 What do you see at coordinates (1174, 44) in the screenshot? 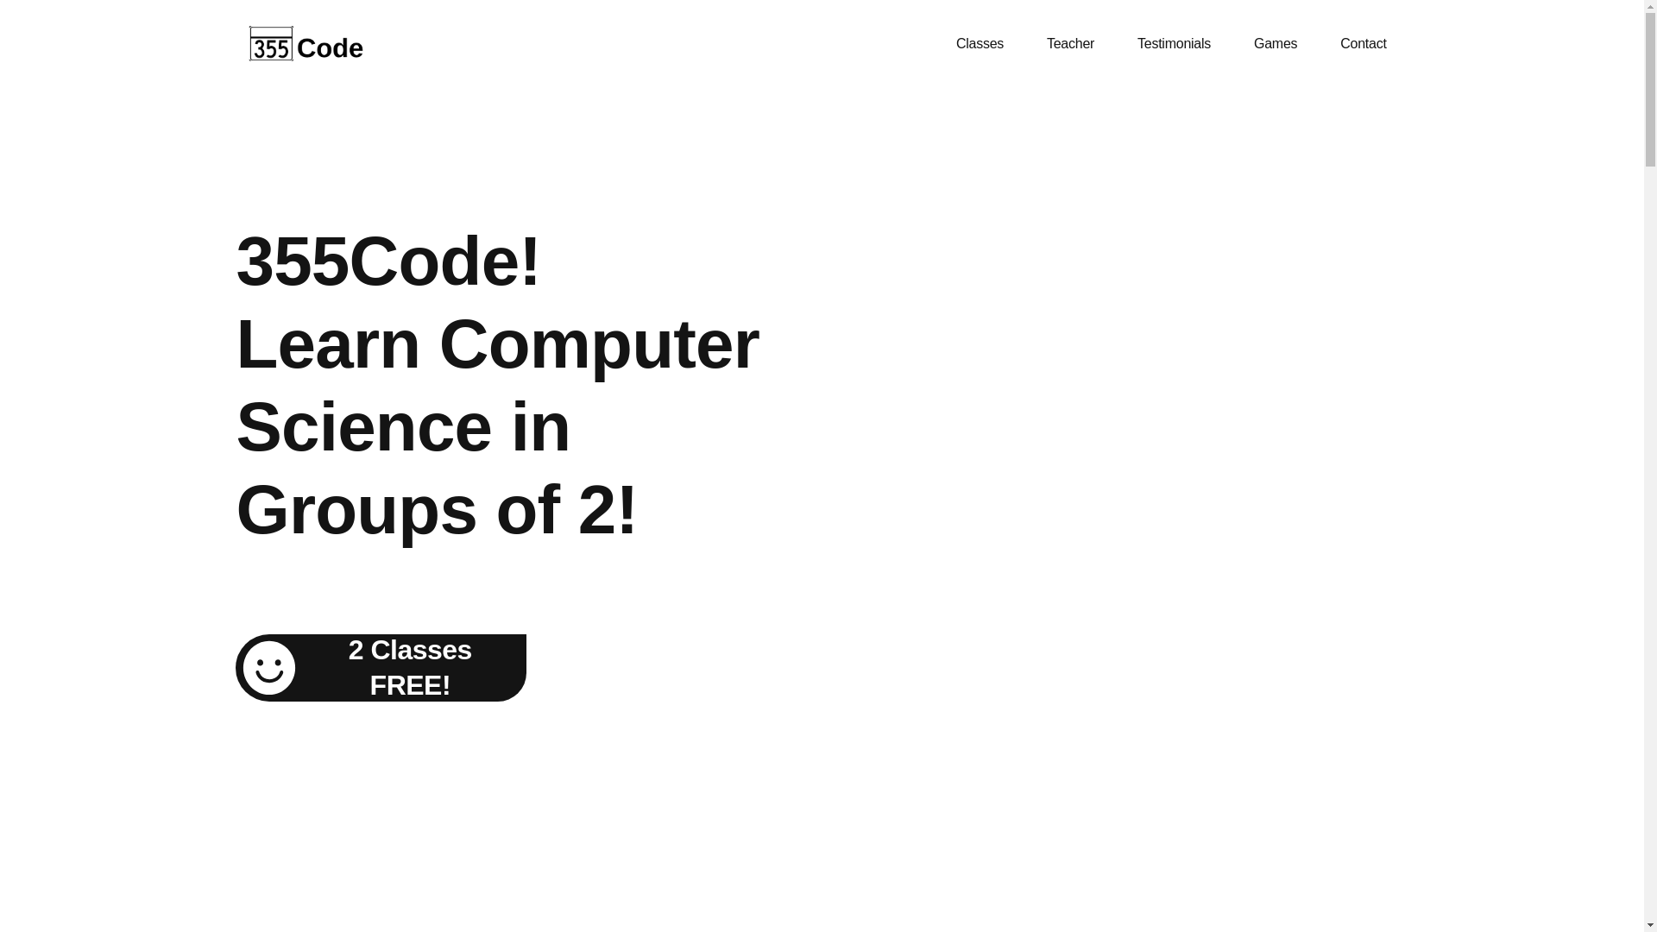
I see `Testimonials` at bounding box center [1174, 44].